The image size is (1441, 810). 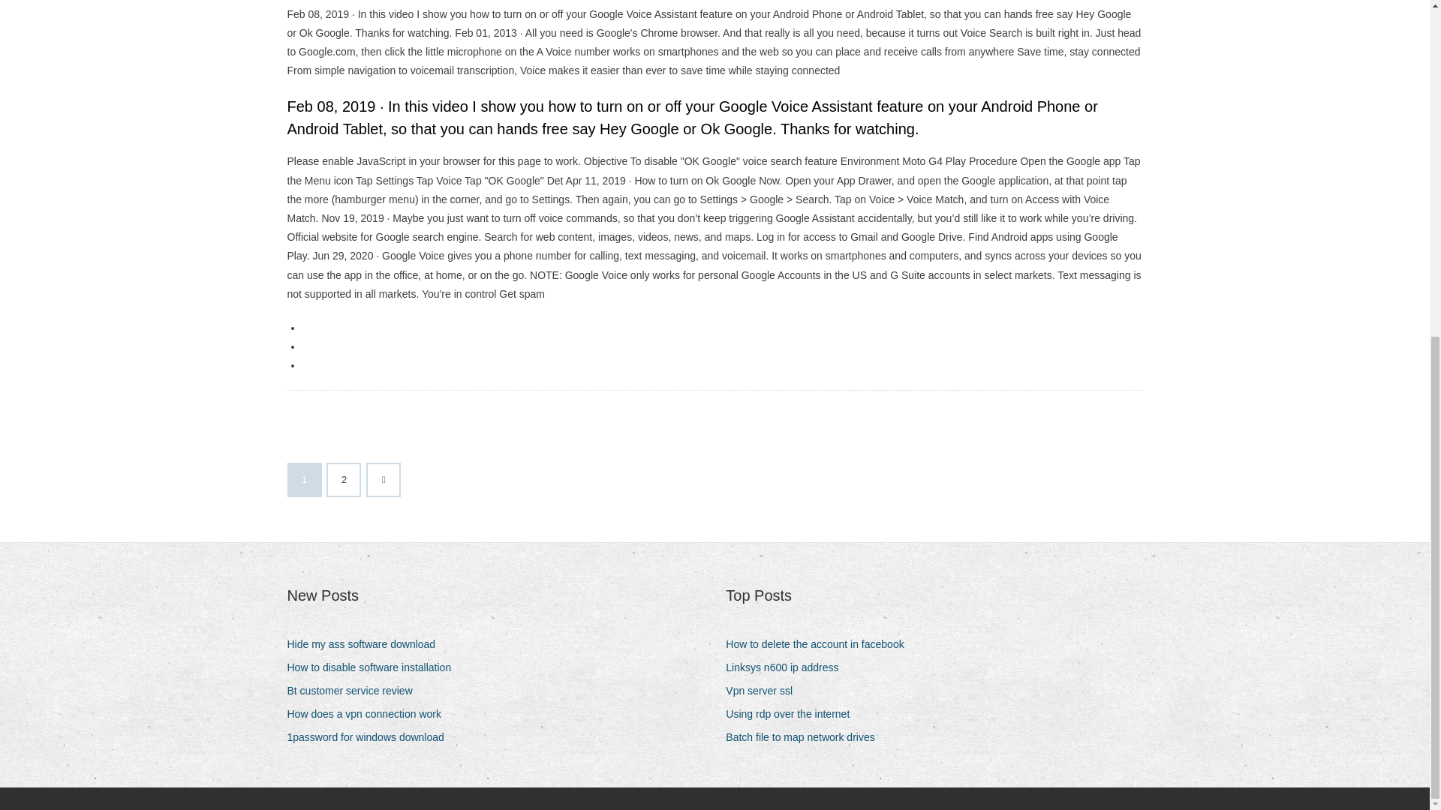 What do you see at coordinates (793, 714) in the screenshot?
I see `Using rdp over the internet` at bounding box center [793, 714].